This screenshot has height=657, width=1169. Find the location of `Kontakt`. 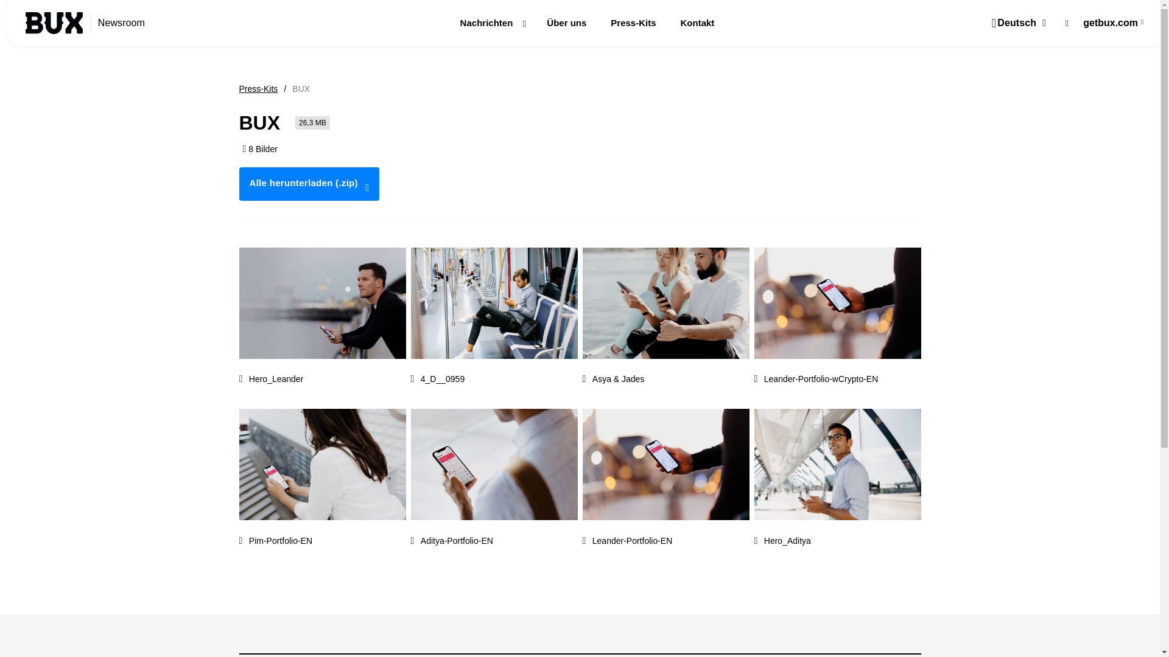

Kontakt is located at coordinates (697, 23).